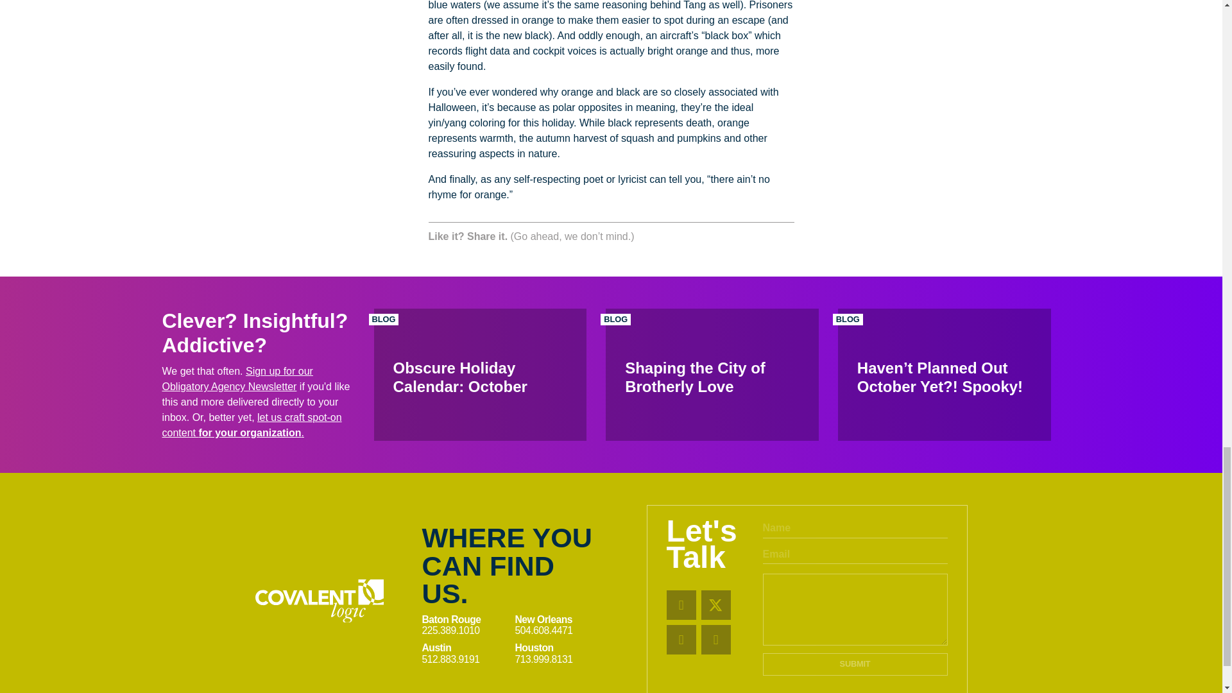 This screenshot has width=1232, height=693. What do you see at coordinates (465, 648) in the screenshot?
I see `Austin` at bounding box center [465, 648].